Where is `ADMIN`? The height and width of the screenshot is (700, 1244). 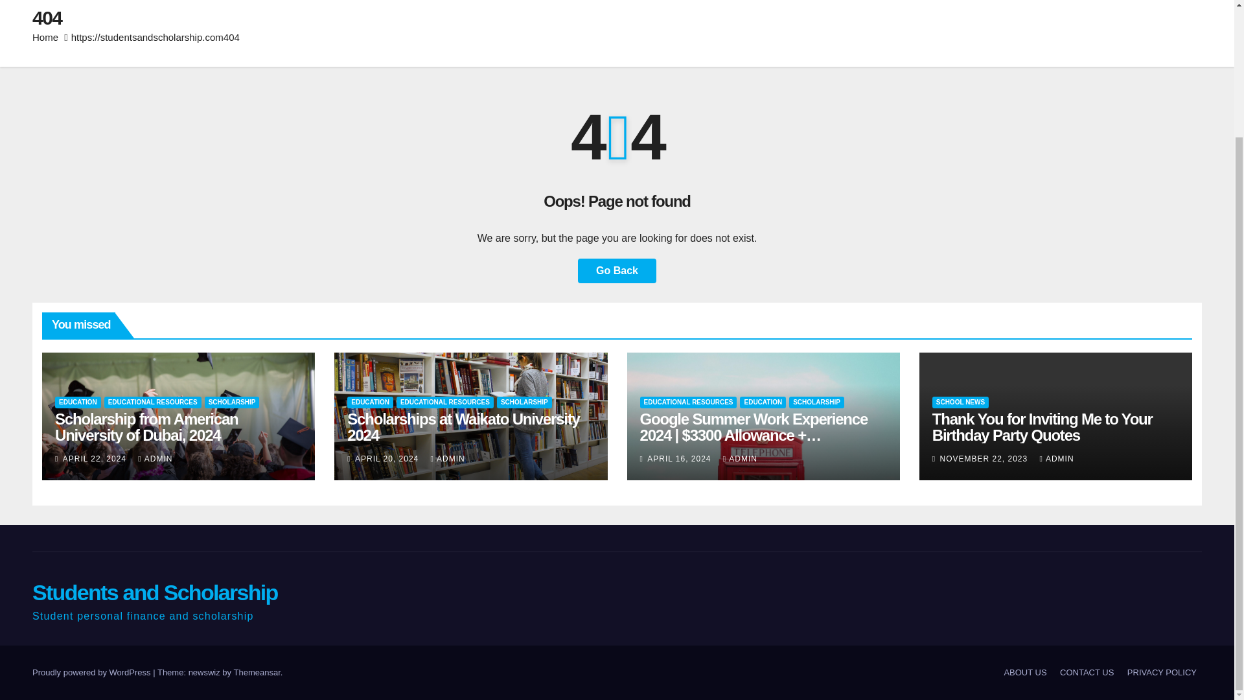
ADMIN is located at coordinates (448, 458).